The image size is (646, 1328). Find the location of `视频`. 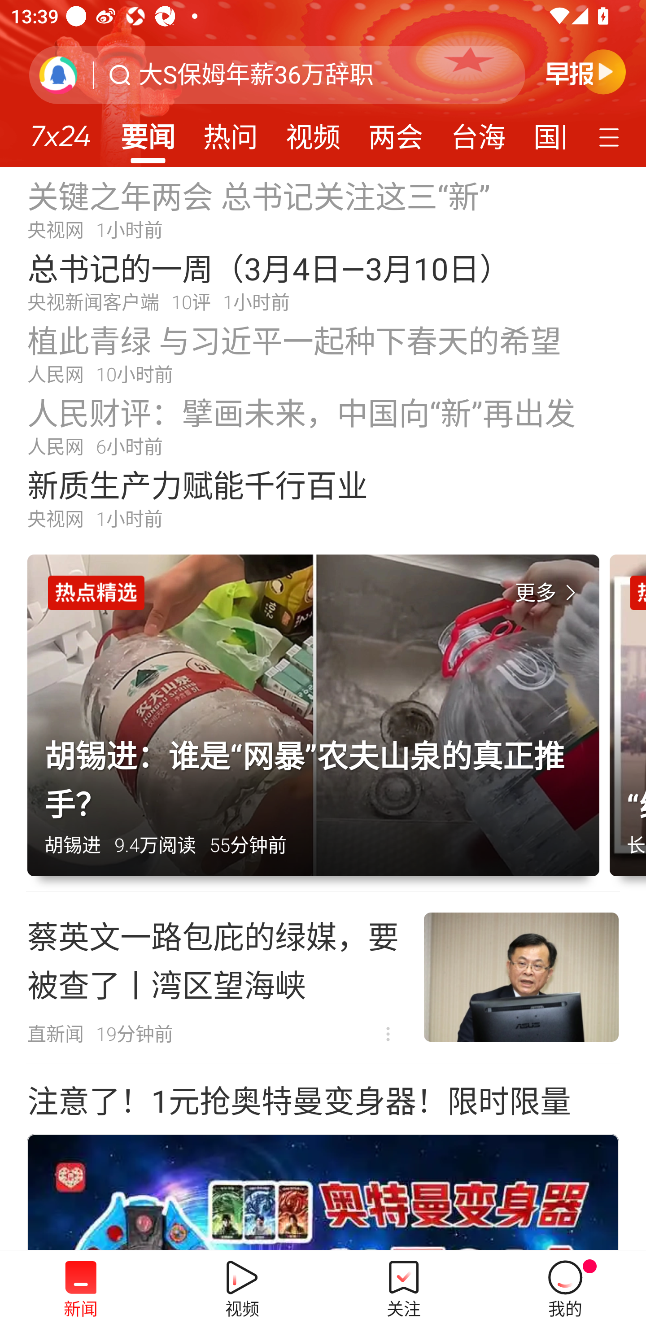

视频 is located at coordinates (313, 132).